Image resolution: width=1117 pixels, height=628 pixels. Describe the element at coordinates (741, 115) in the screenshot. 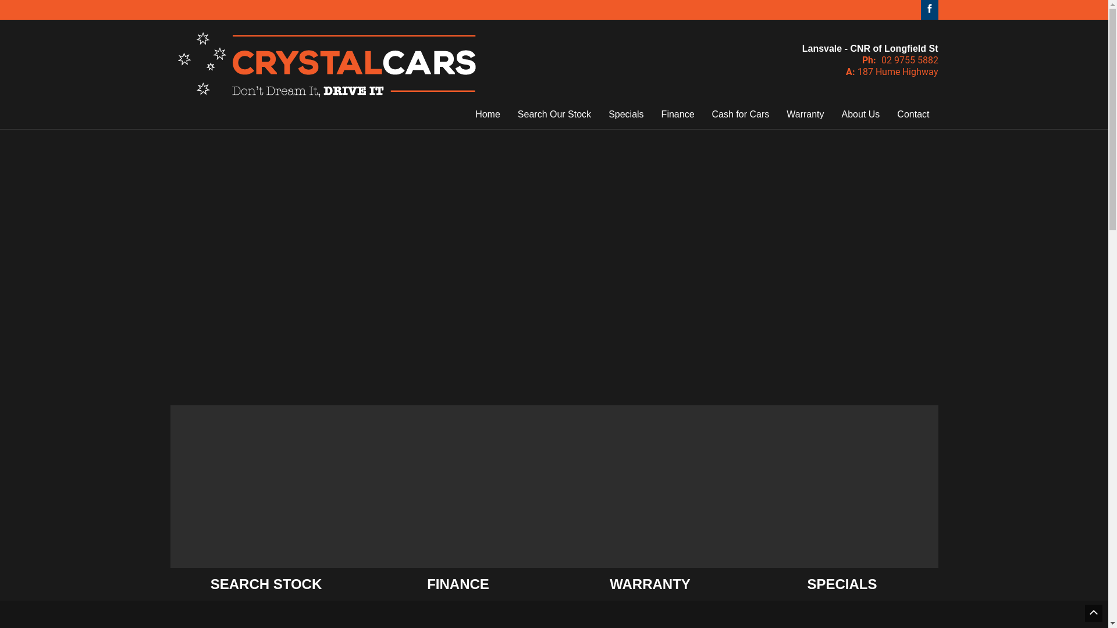

I see `Cash for Cars` at that location.